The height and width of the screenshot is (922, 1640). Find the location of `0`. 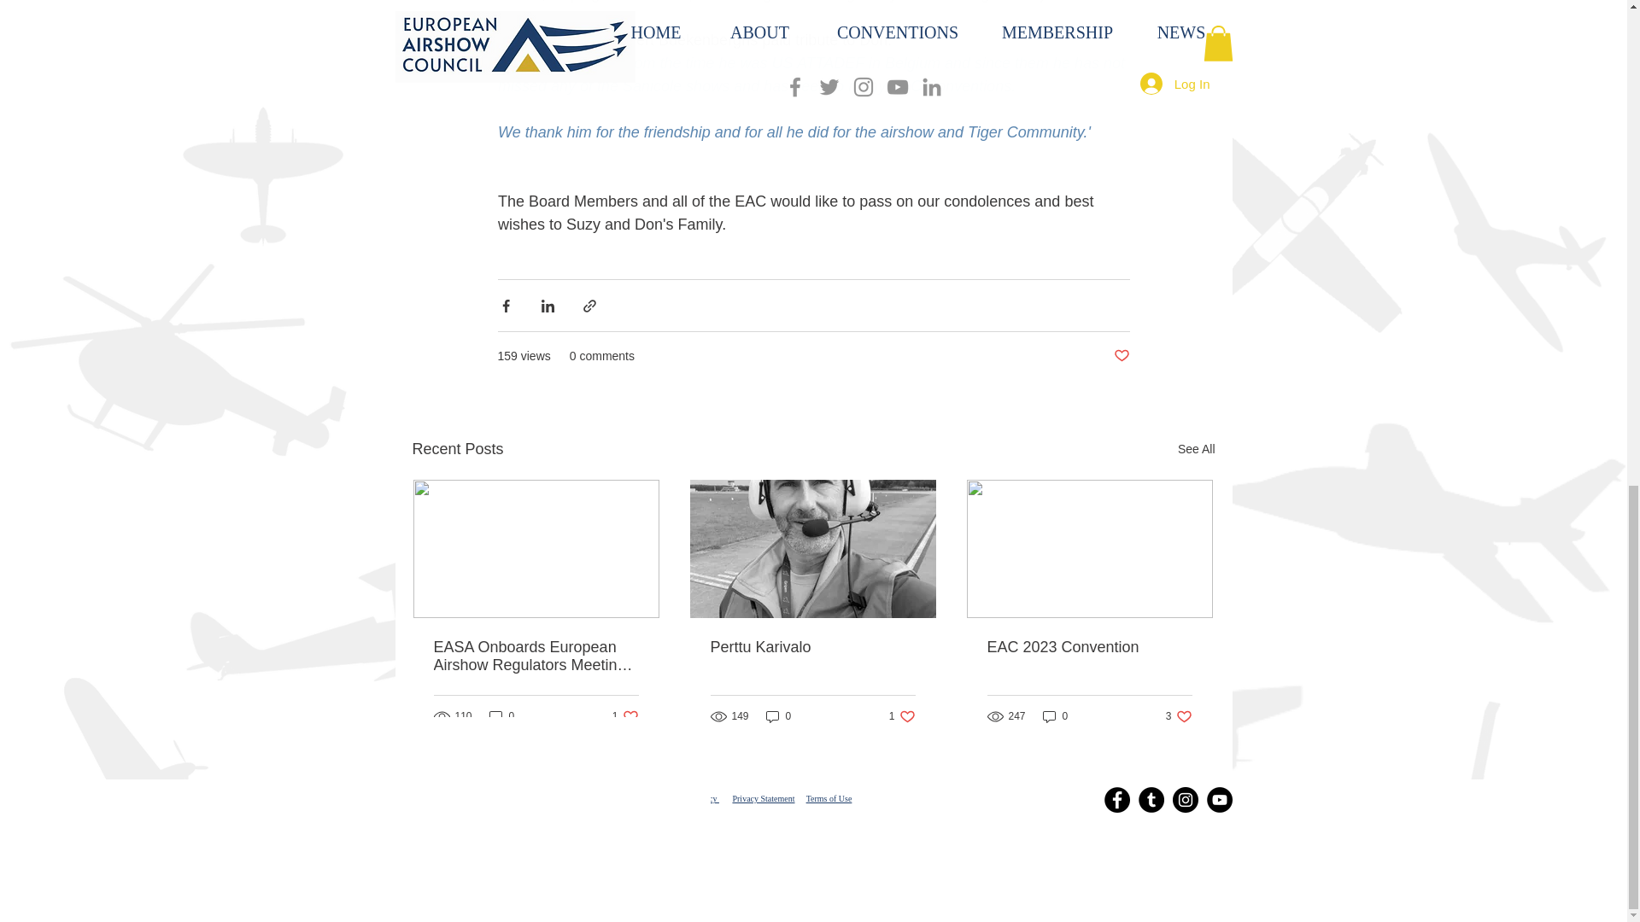

0 is located at coordinates (902, 716).